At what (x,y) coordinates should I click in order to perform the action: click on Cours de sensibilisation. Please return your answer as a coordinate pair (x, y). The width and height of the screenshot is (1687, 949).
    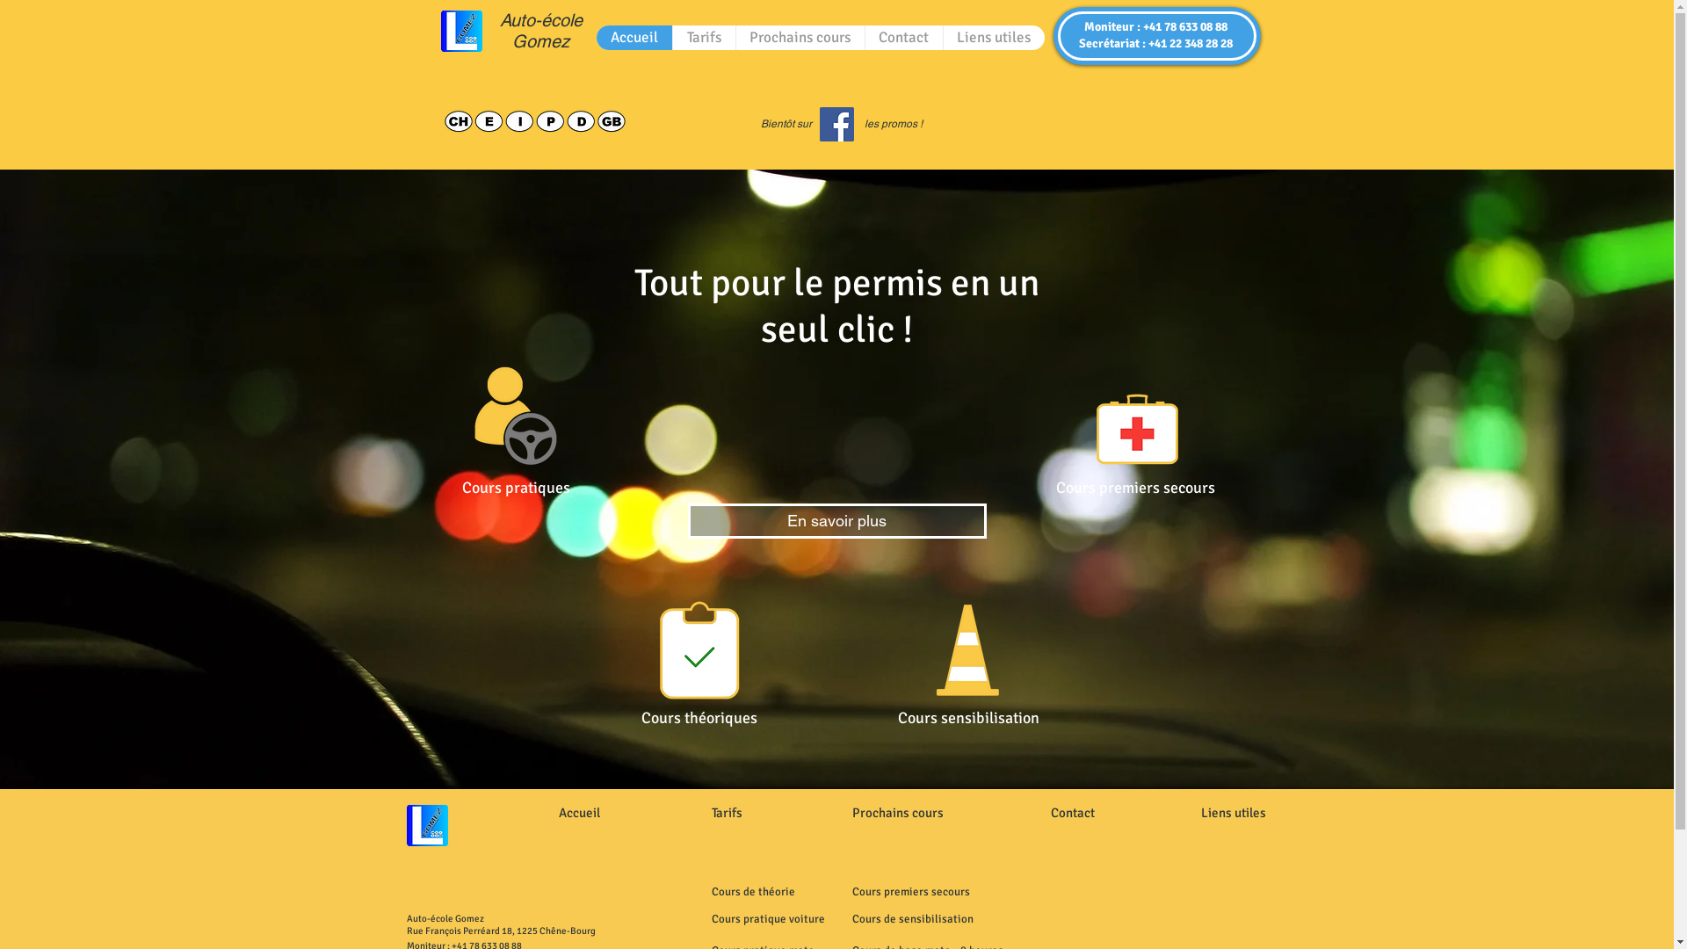
    Looking at the image, I should click on (913, 919).